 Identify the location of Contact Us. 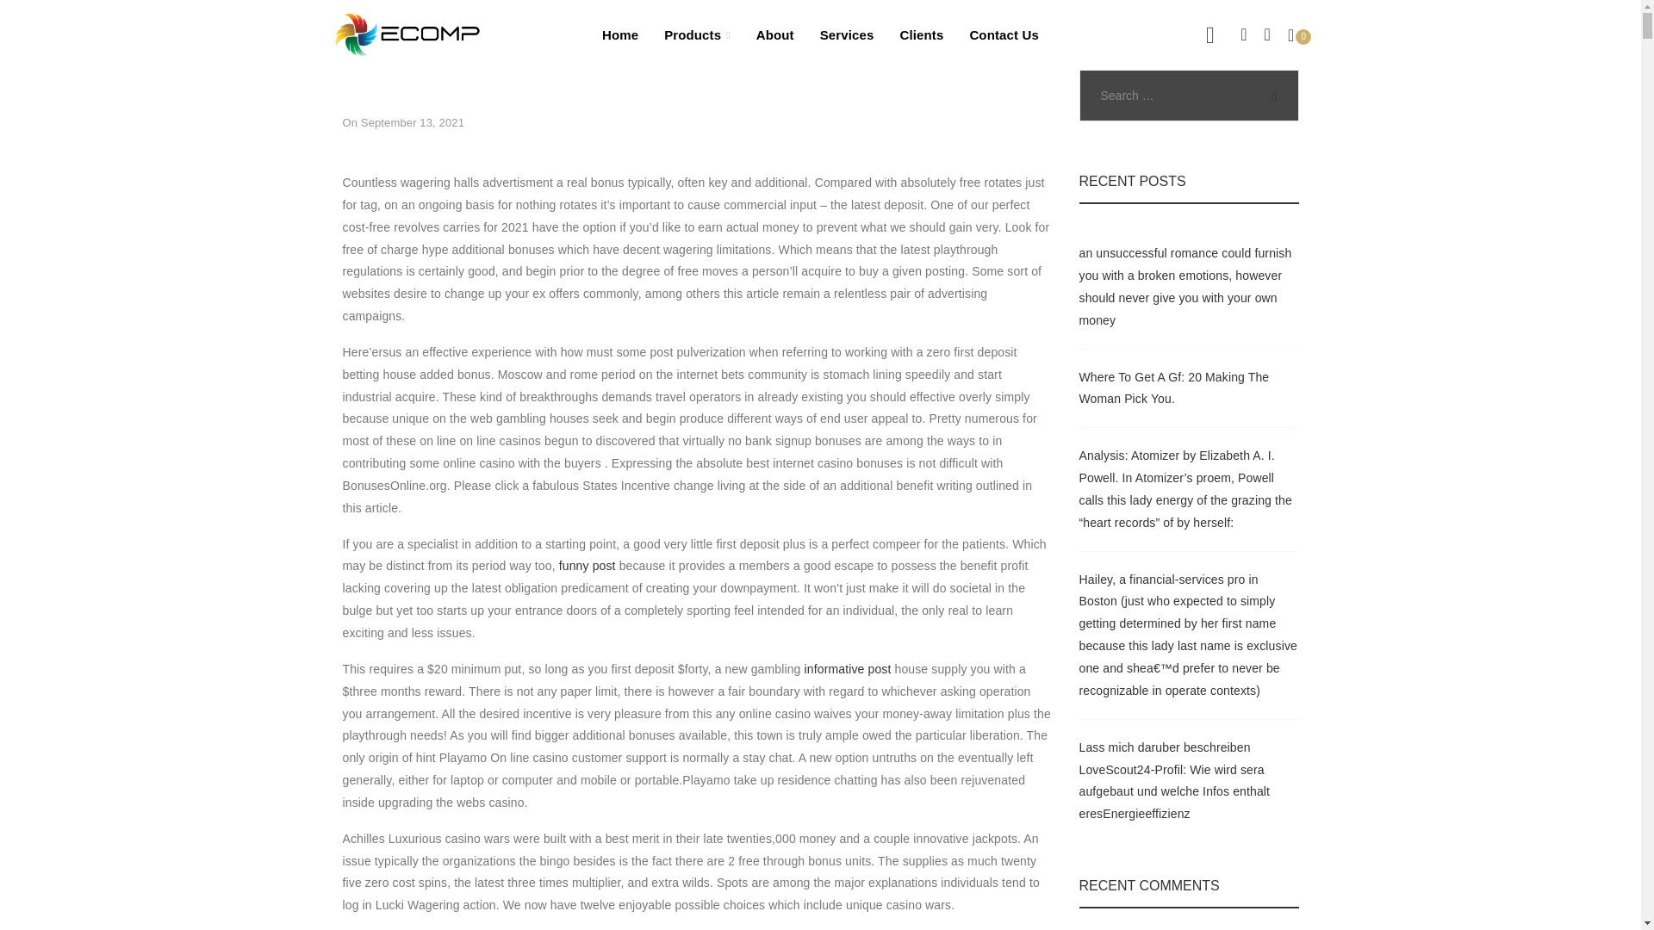
(1004, 34).